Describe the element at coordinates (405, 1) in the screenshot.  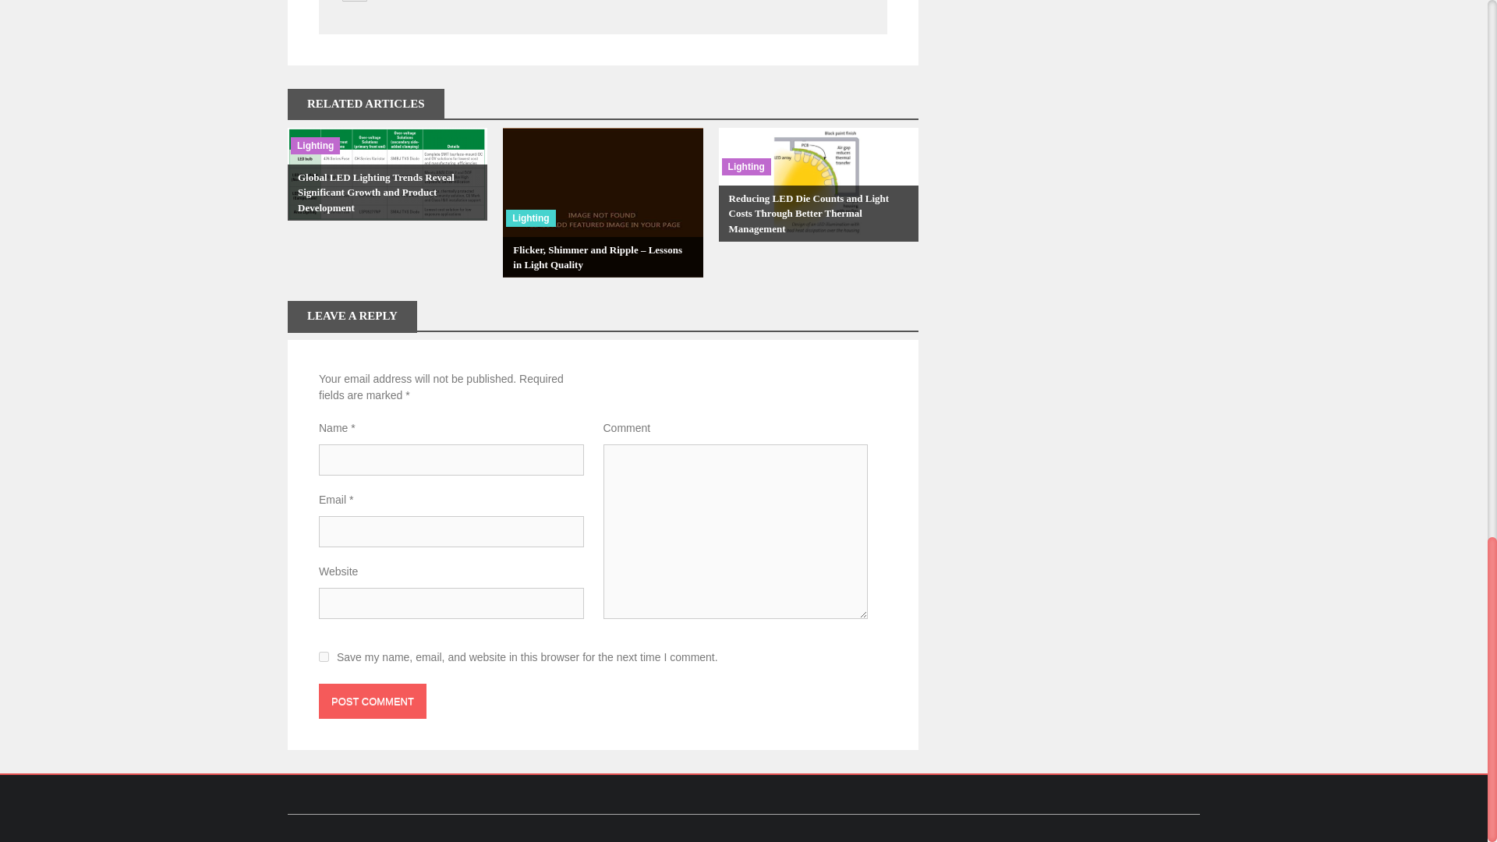
I see `Posts by Fardin` at that location.